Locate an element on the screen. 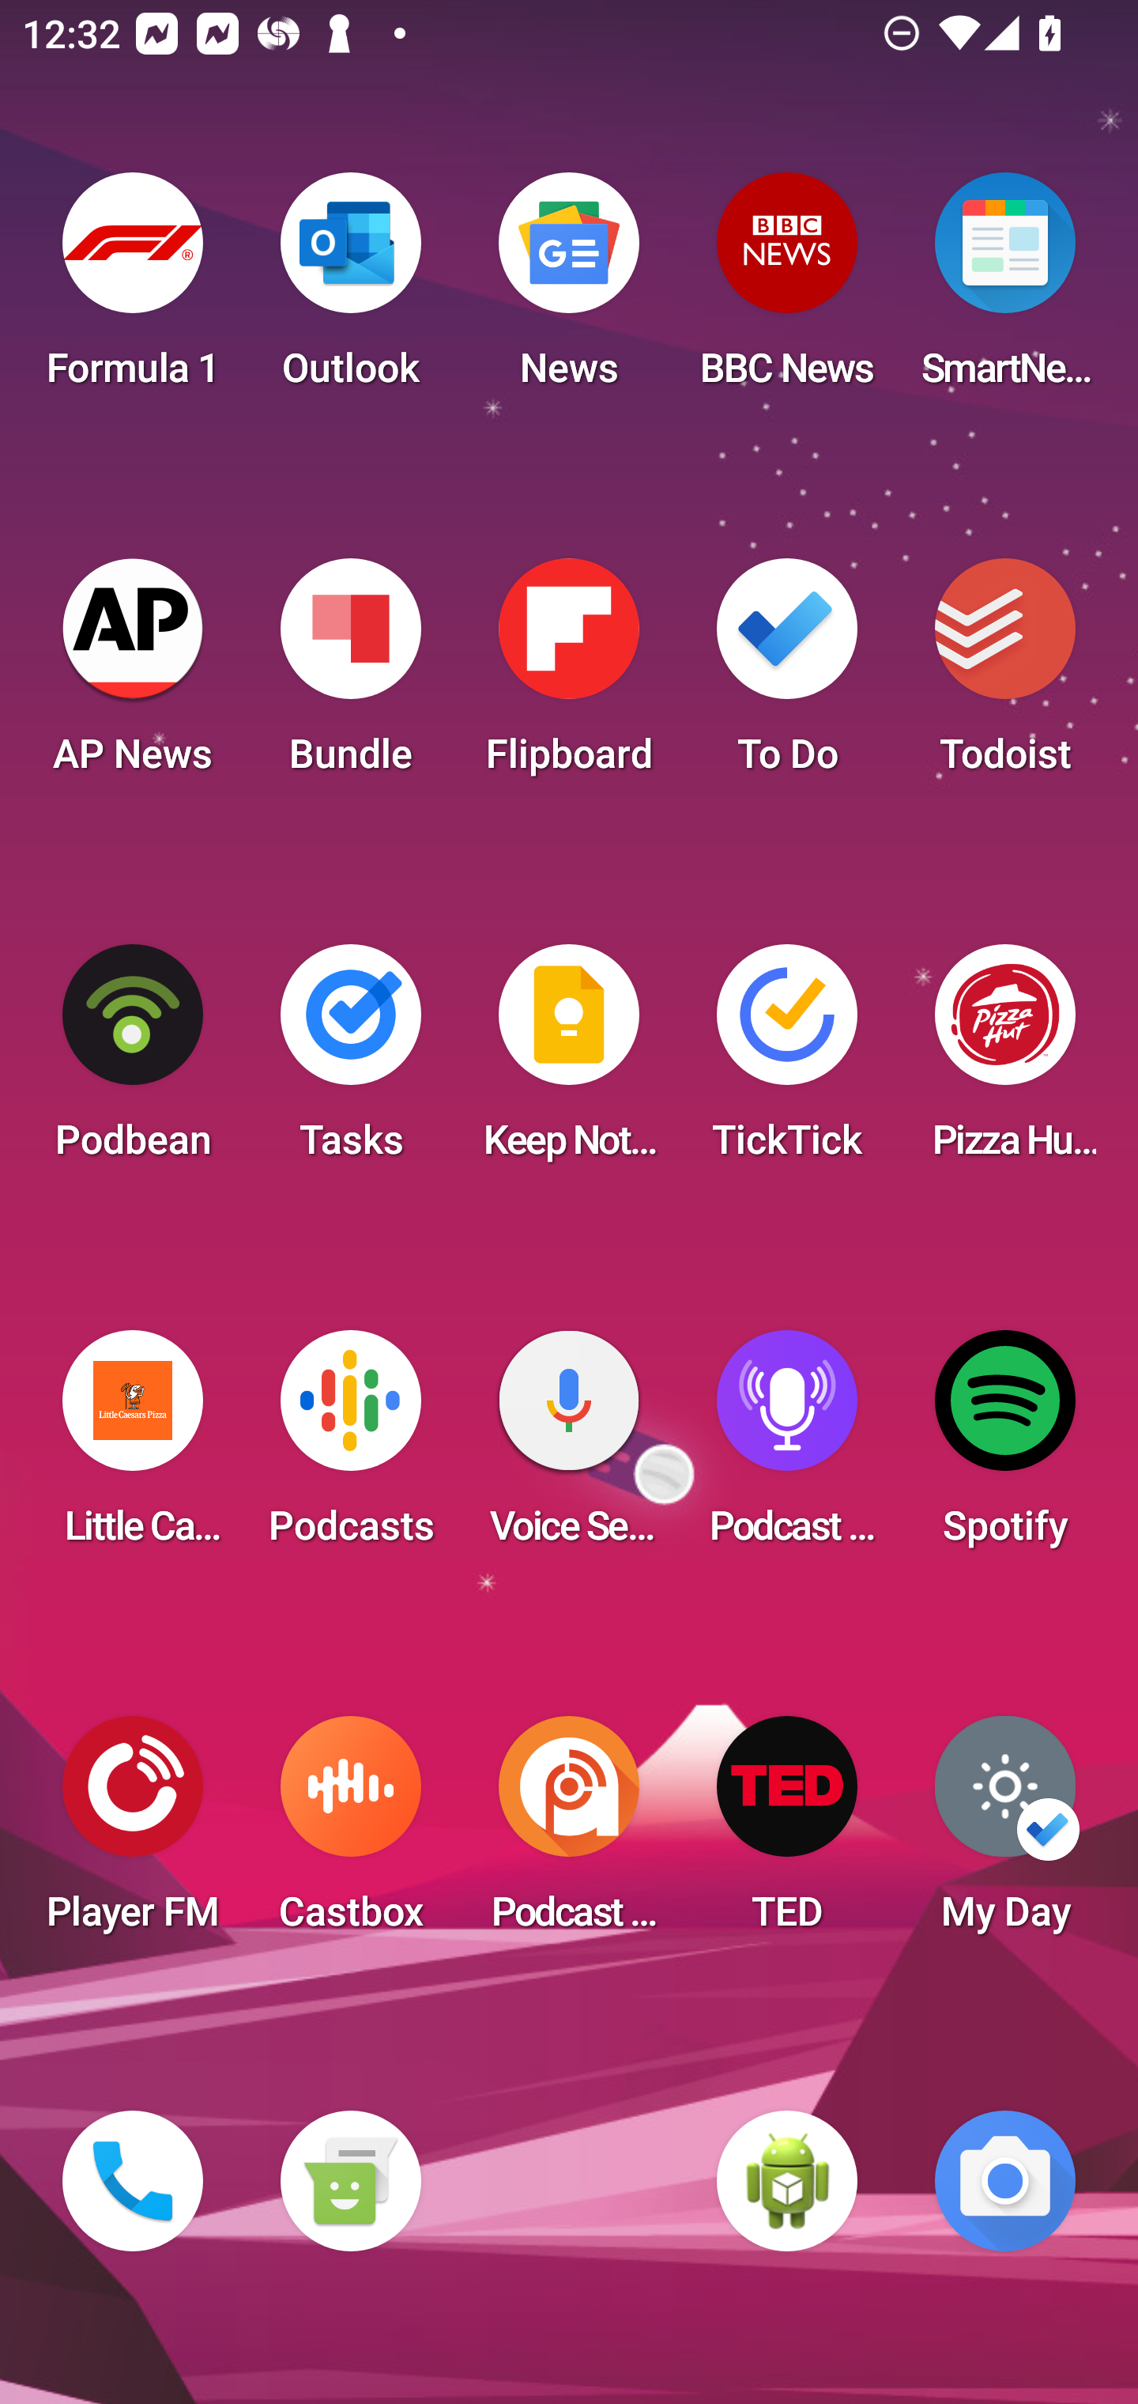 This screenshot has height=2404, width=1138. Formula 1 is located at coordinates (133, 289).